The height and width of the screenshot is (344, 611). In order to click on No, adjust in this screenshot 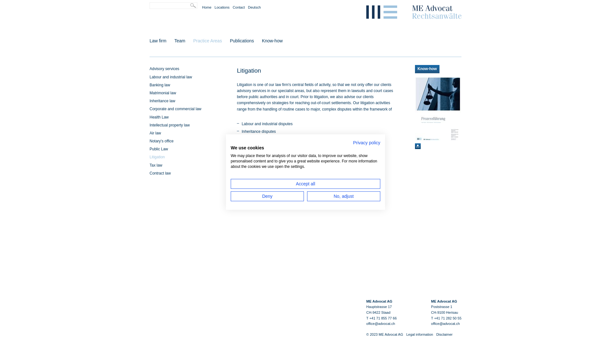, I will do `click(344, 196)`.